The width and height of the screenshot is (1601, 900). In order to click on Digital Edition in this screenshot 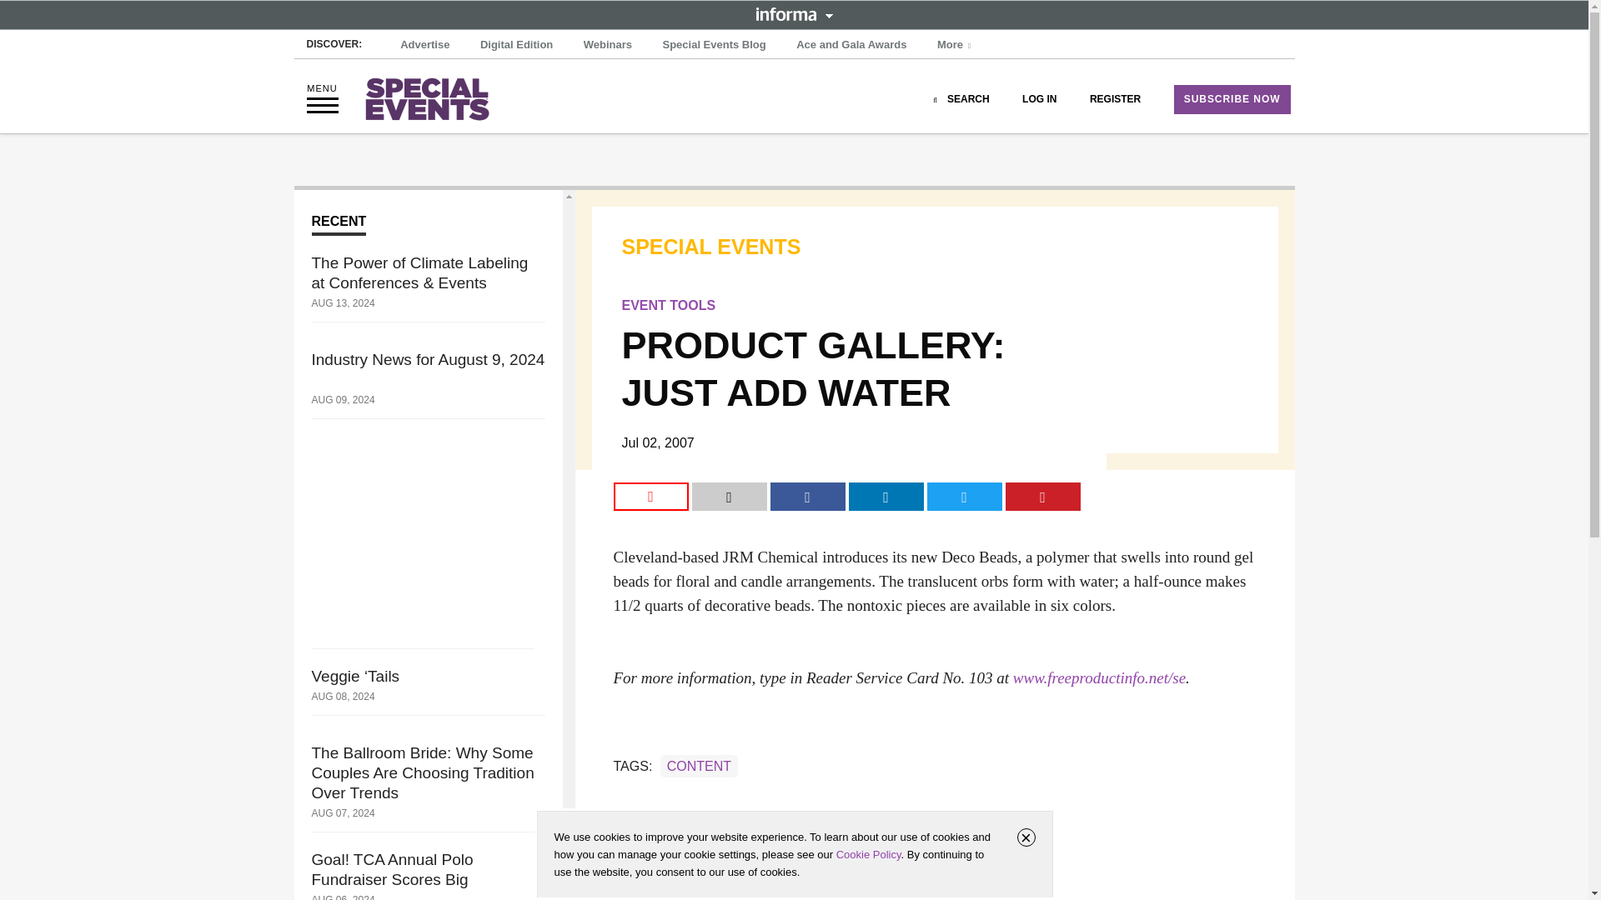, I will do `click(516, 45)`.